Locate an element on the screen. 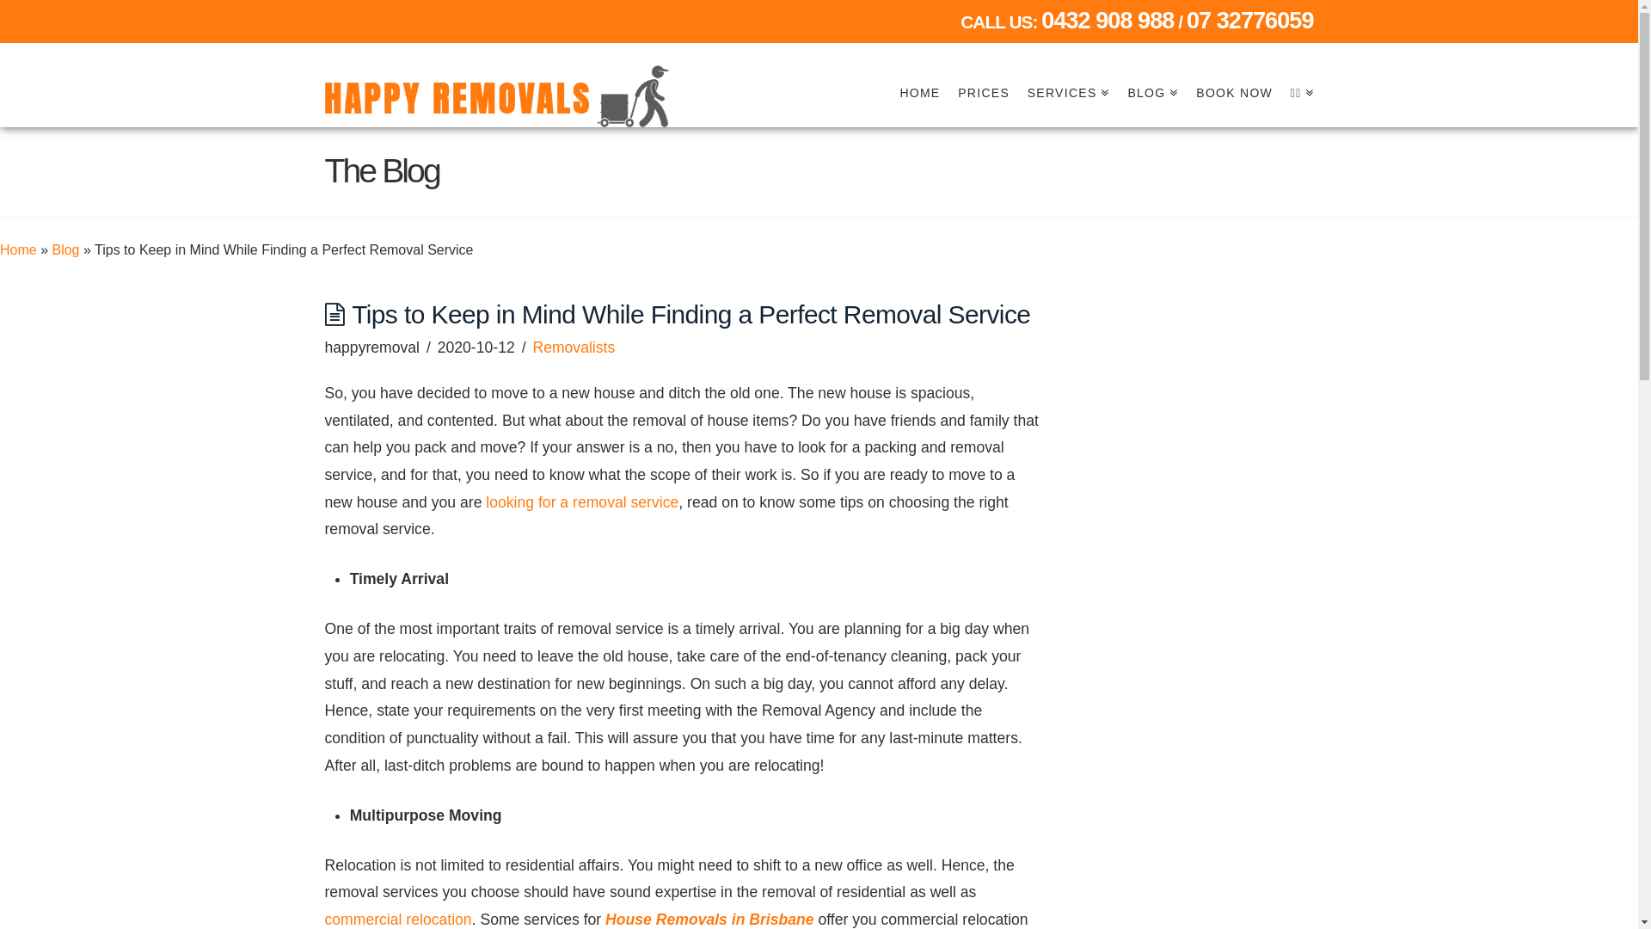 The width and height of the screenshot is (1651, 929). commercial relocation is located at coordinates (399, 920).